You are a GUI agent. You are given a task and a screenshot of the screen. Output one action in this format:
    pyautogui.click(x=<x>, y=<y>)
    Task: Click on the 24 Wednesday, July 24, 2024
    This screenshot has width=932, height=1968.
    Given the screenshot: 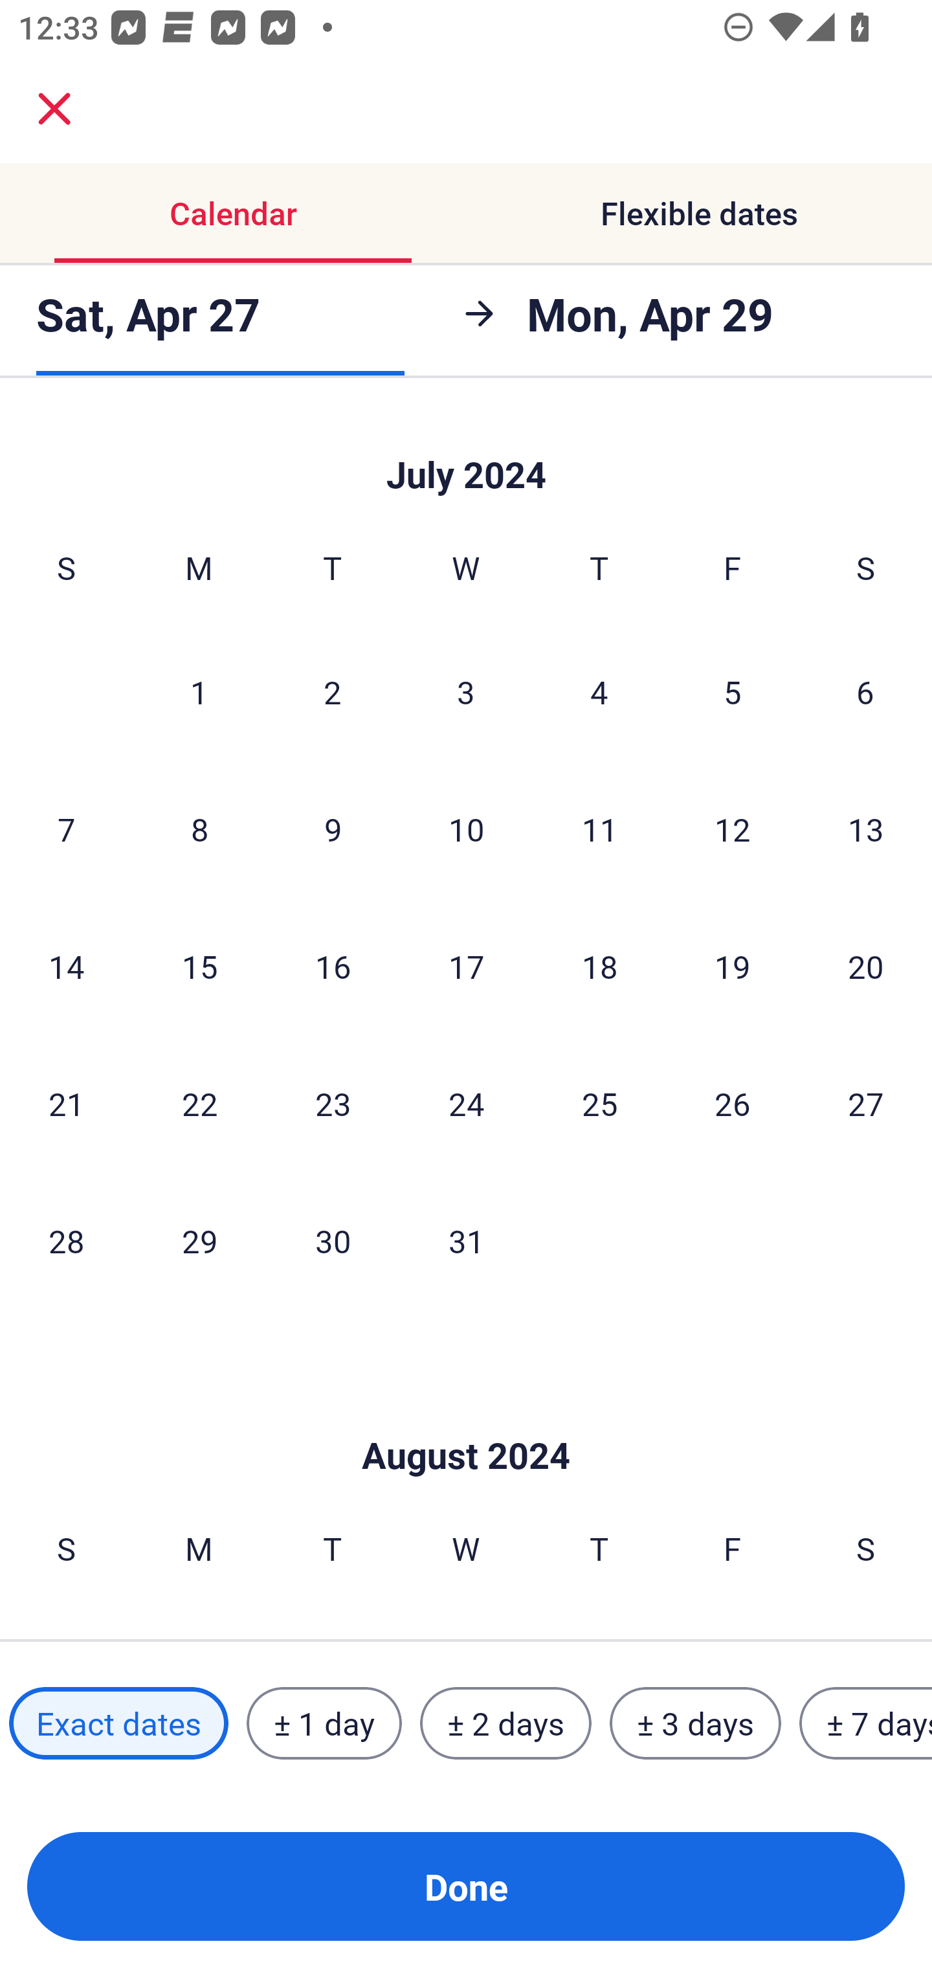 What is the action you would take?
    pyautogui.click(x=466, y=1103)
    